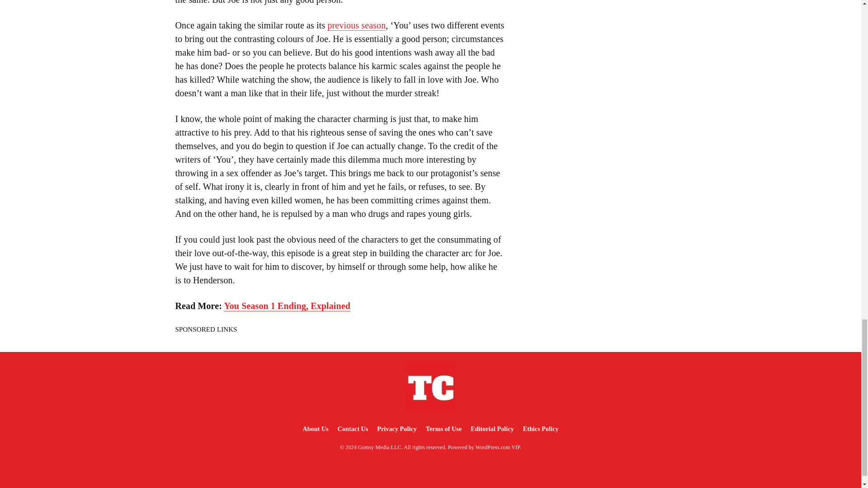 This screenshot has height=488, width=868. I want to click on Editorial Policy, so click(492, 428).